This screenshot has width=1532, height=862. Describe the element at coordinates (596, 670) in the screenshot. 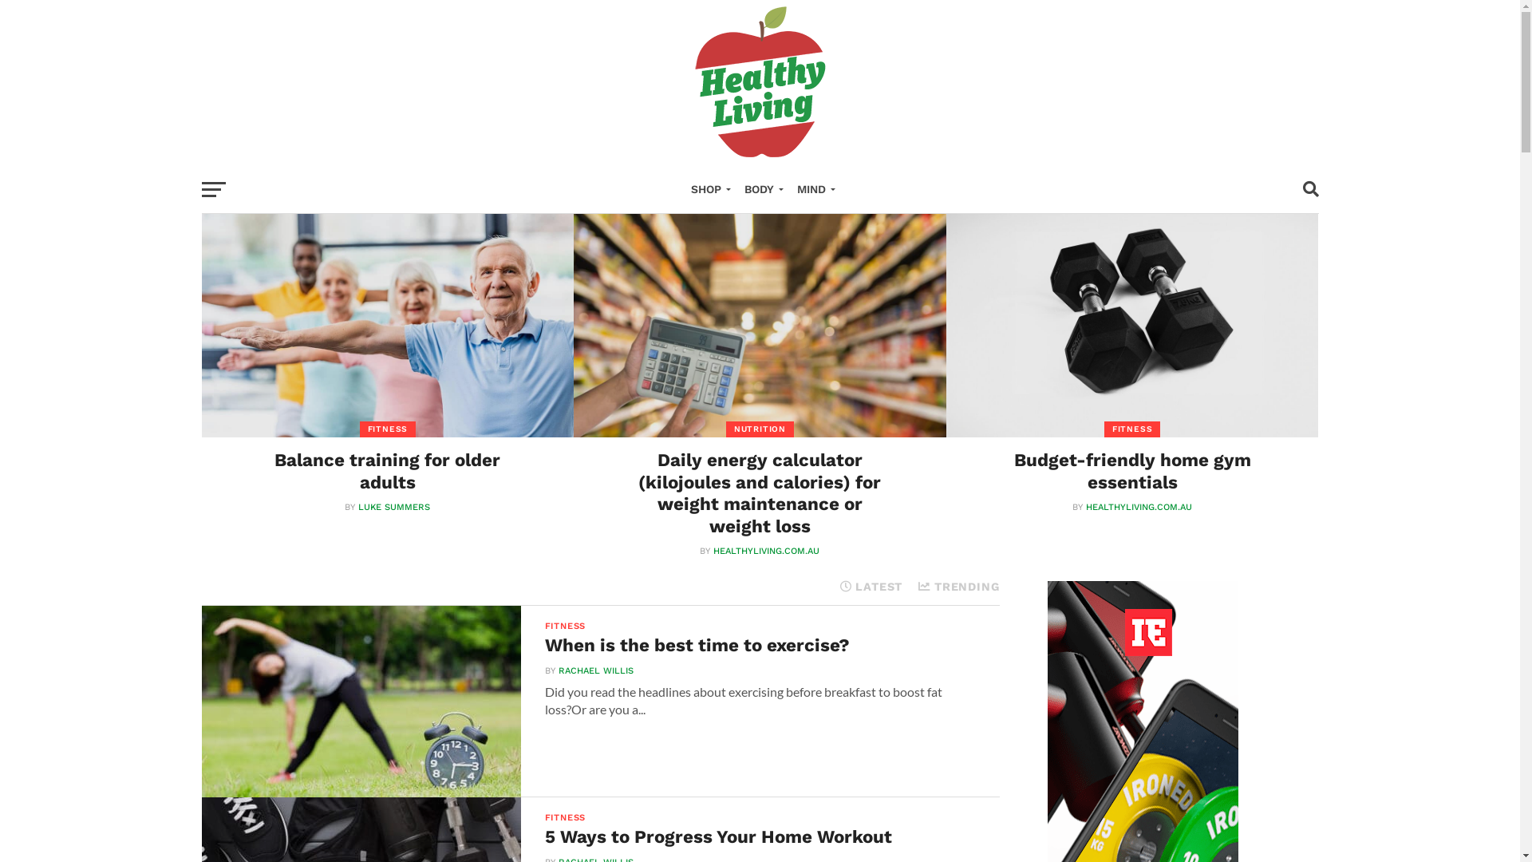

I see `RACHAEL WILLIS` at that location.